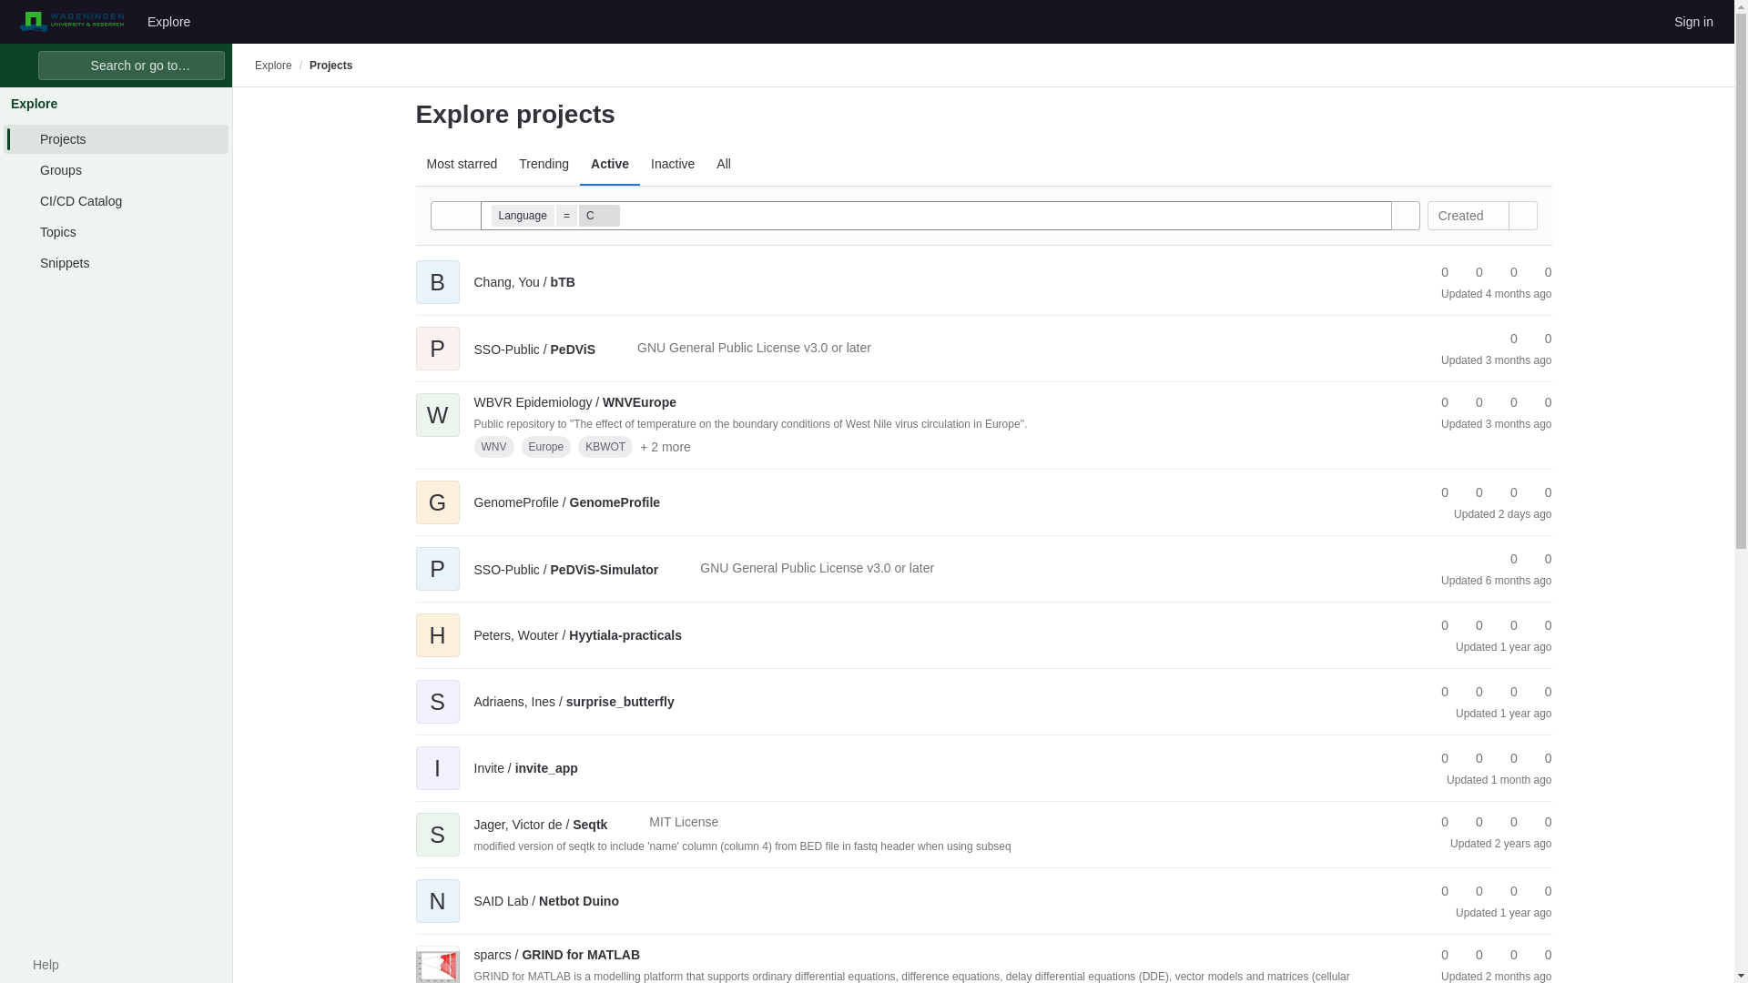 The width and height of the screenshot is (1748, 983). What do you see at coordinates (1437, 272) in the screenshot?
I see `Stars` at bounding box center [1437, 272].